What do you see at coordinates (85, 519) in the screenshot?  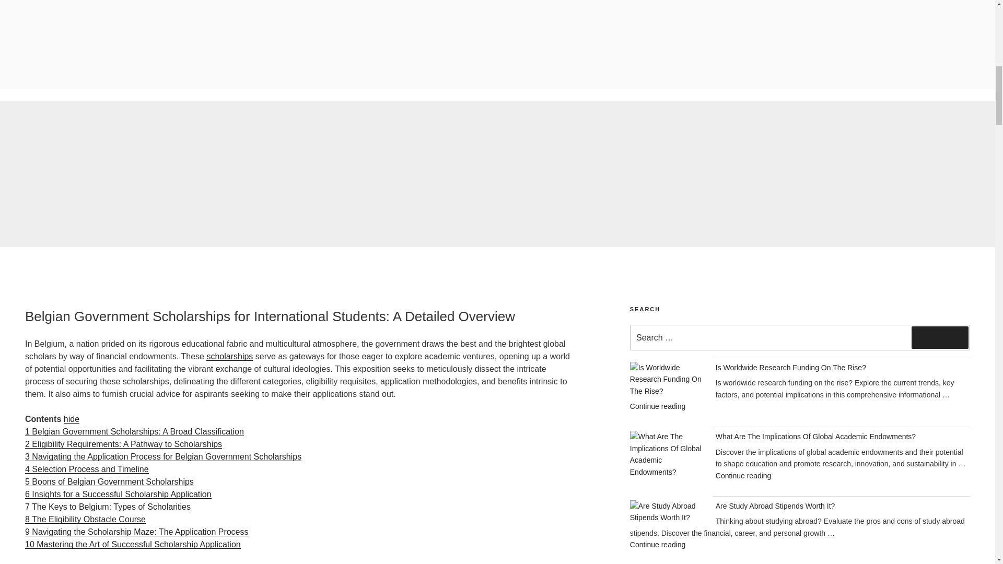 I see `8 The Eligibility Obstacle Course` at bounding box center [85, 519].